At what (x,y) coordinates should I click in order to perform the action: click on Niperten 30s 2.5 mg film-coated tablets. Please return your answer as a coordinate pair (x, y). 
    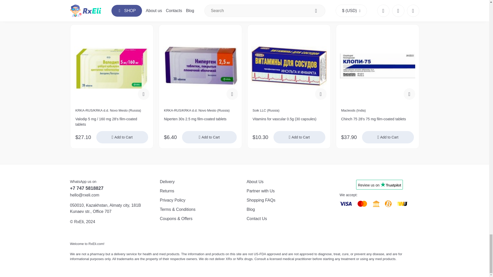
    Looking at the image, I should click on (200, 122).